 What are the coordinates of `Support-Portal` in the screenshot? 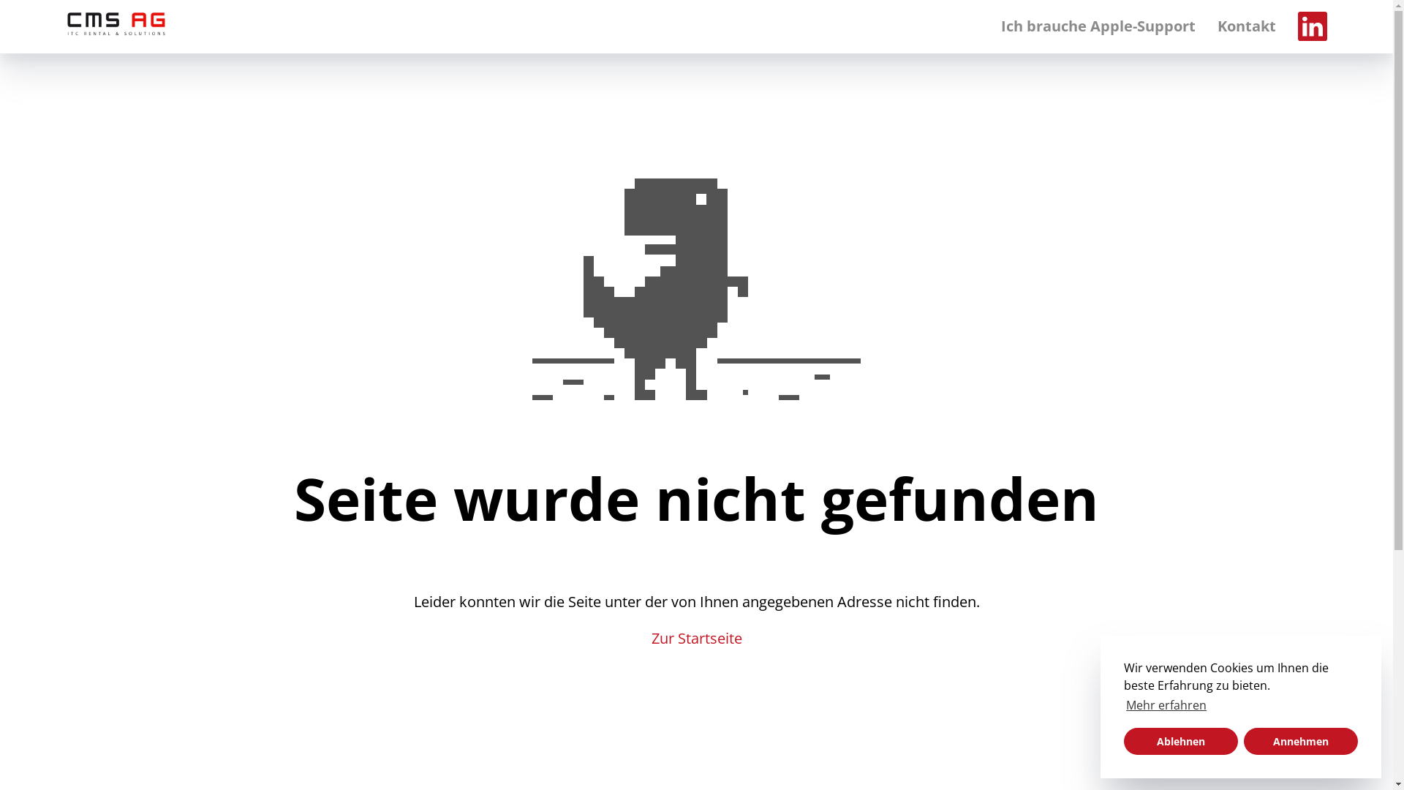 It's located at (746, 398).